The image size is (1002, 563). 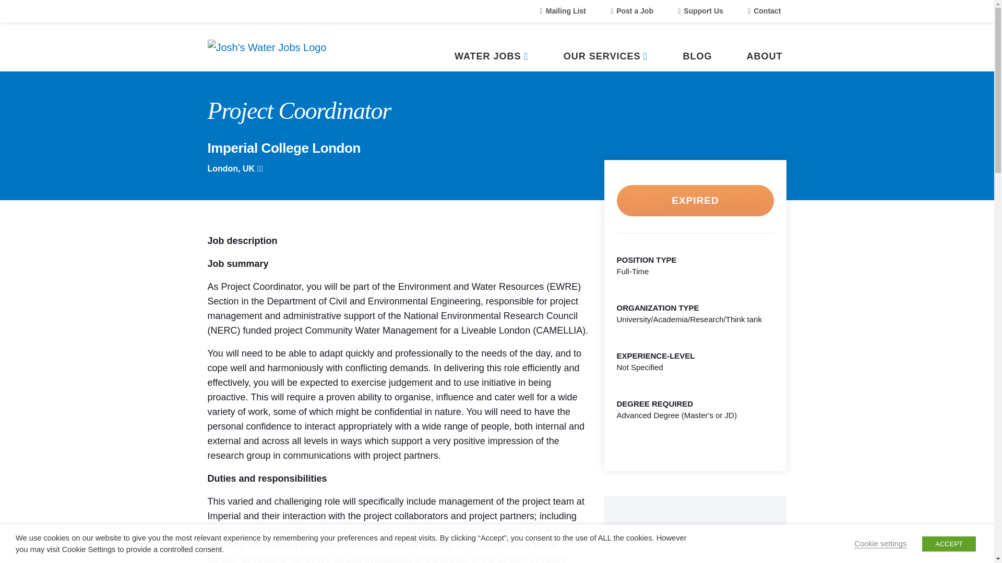 What do you see at coordinates (696, 200) in the screenshot?
I see `EXPIRED` at bounding box center [696, 200].